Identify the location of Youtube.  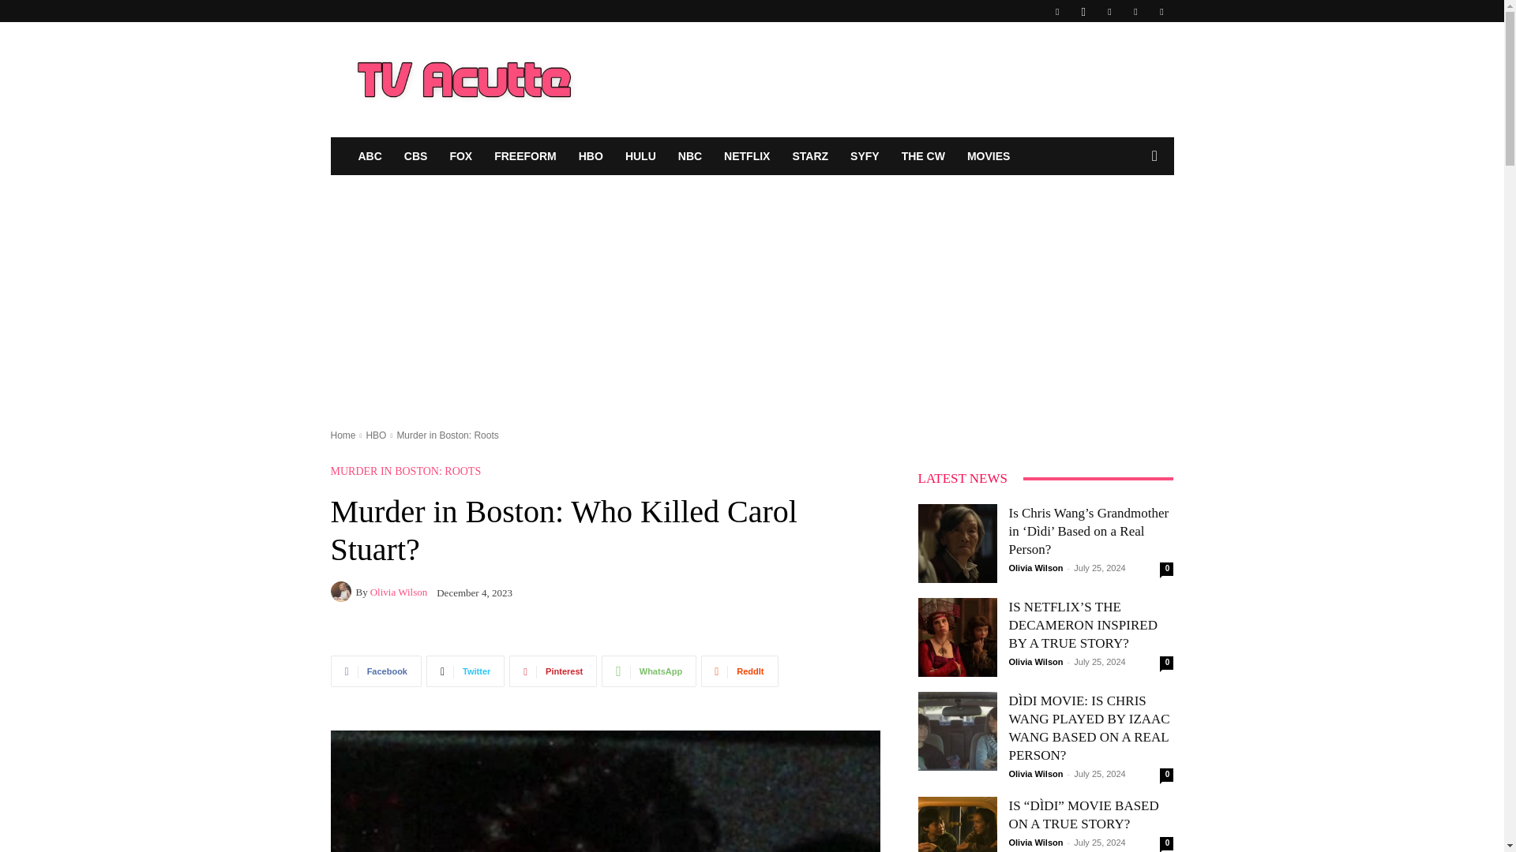
(1161, 11).